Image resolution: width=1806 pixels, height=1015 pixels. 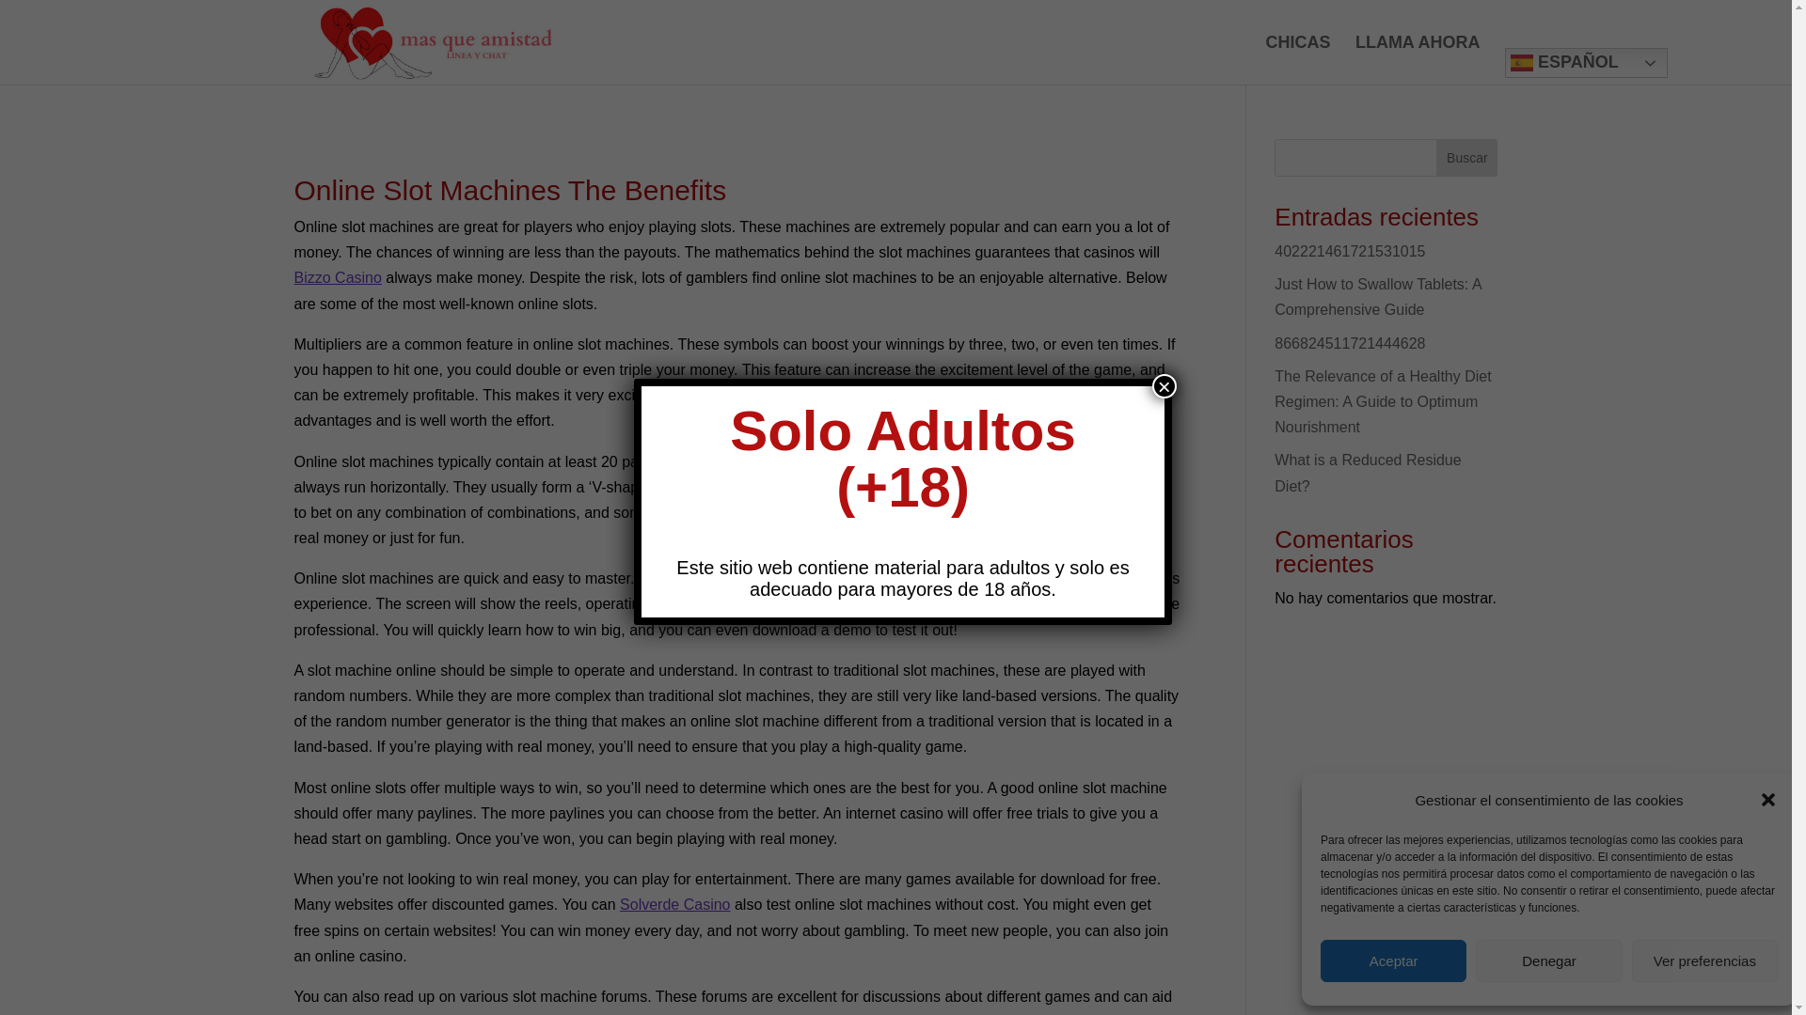 What do you see at coordinates (1548, 960) in the screenshot?
I see `Denegar` at bounding box center [1548, 960].